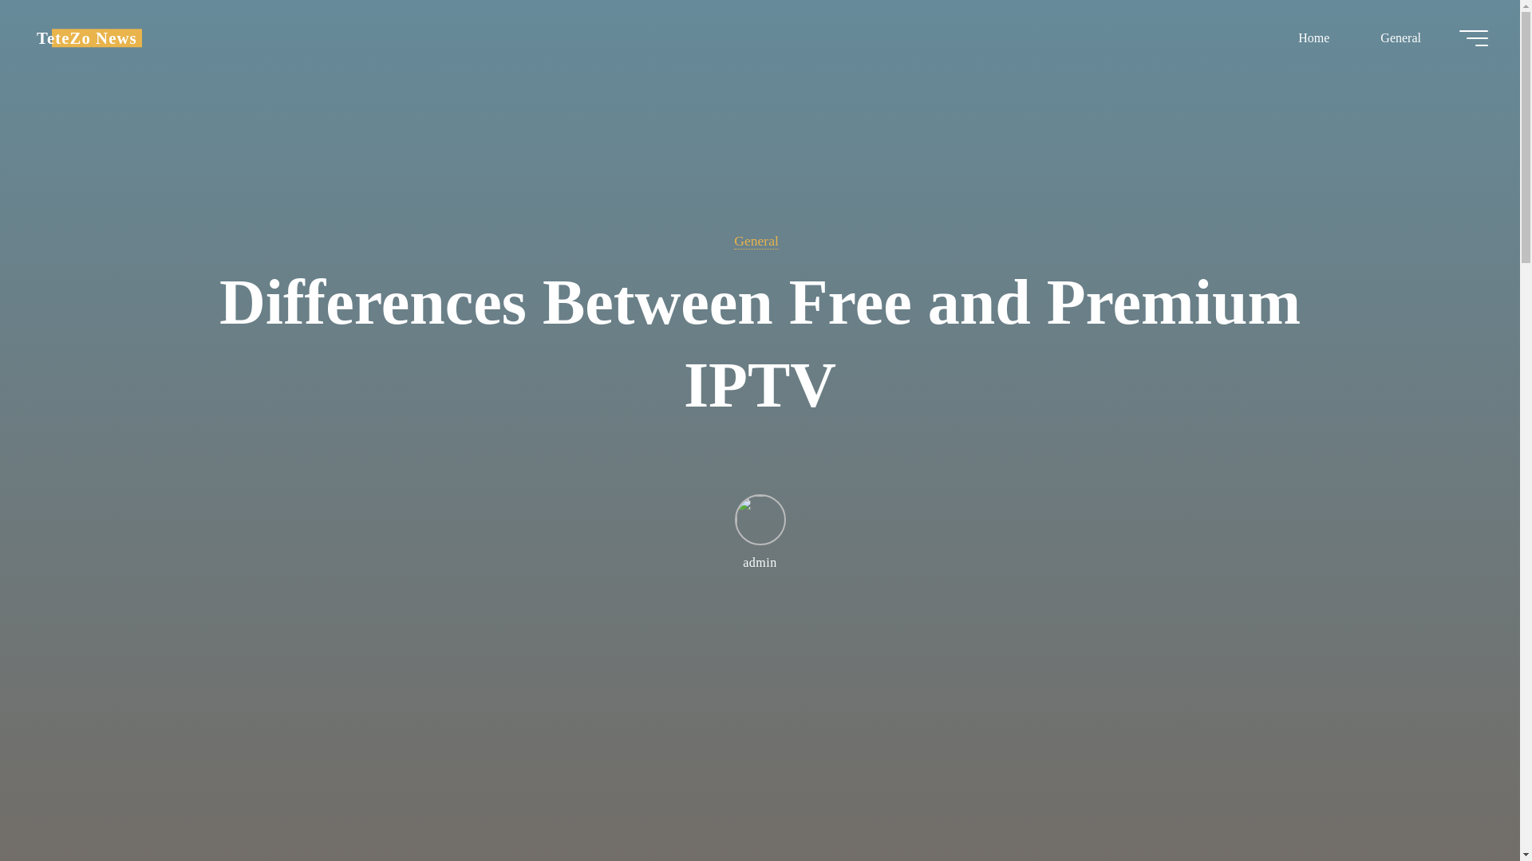  What do you see at coordinates (756, 241) in the screenshot?
I see `General` at bounding box center [756, 241].